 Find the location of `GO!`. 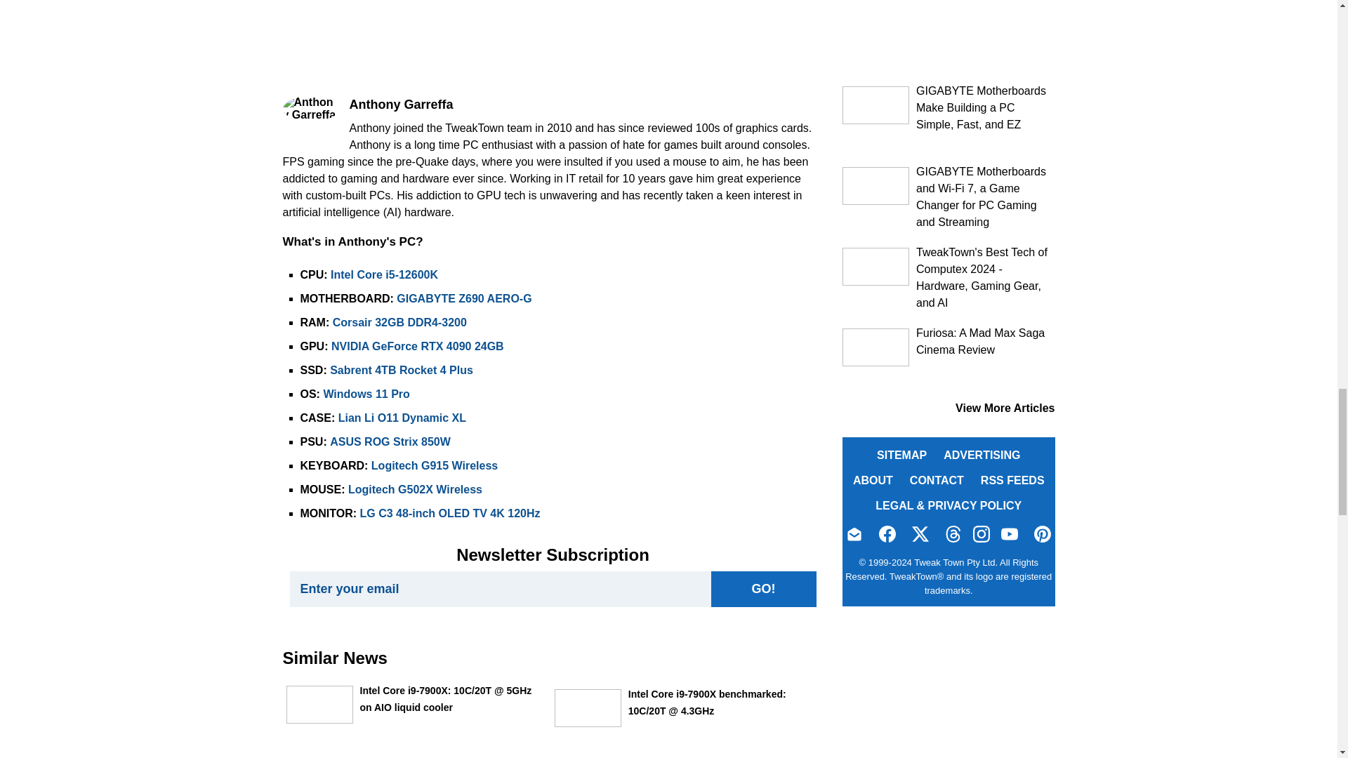

GO! is located at coordinates (762, 590).